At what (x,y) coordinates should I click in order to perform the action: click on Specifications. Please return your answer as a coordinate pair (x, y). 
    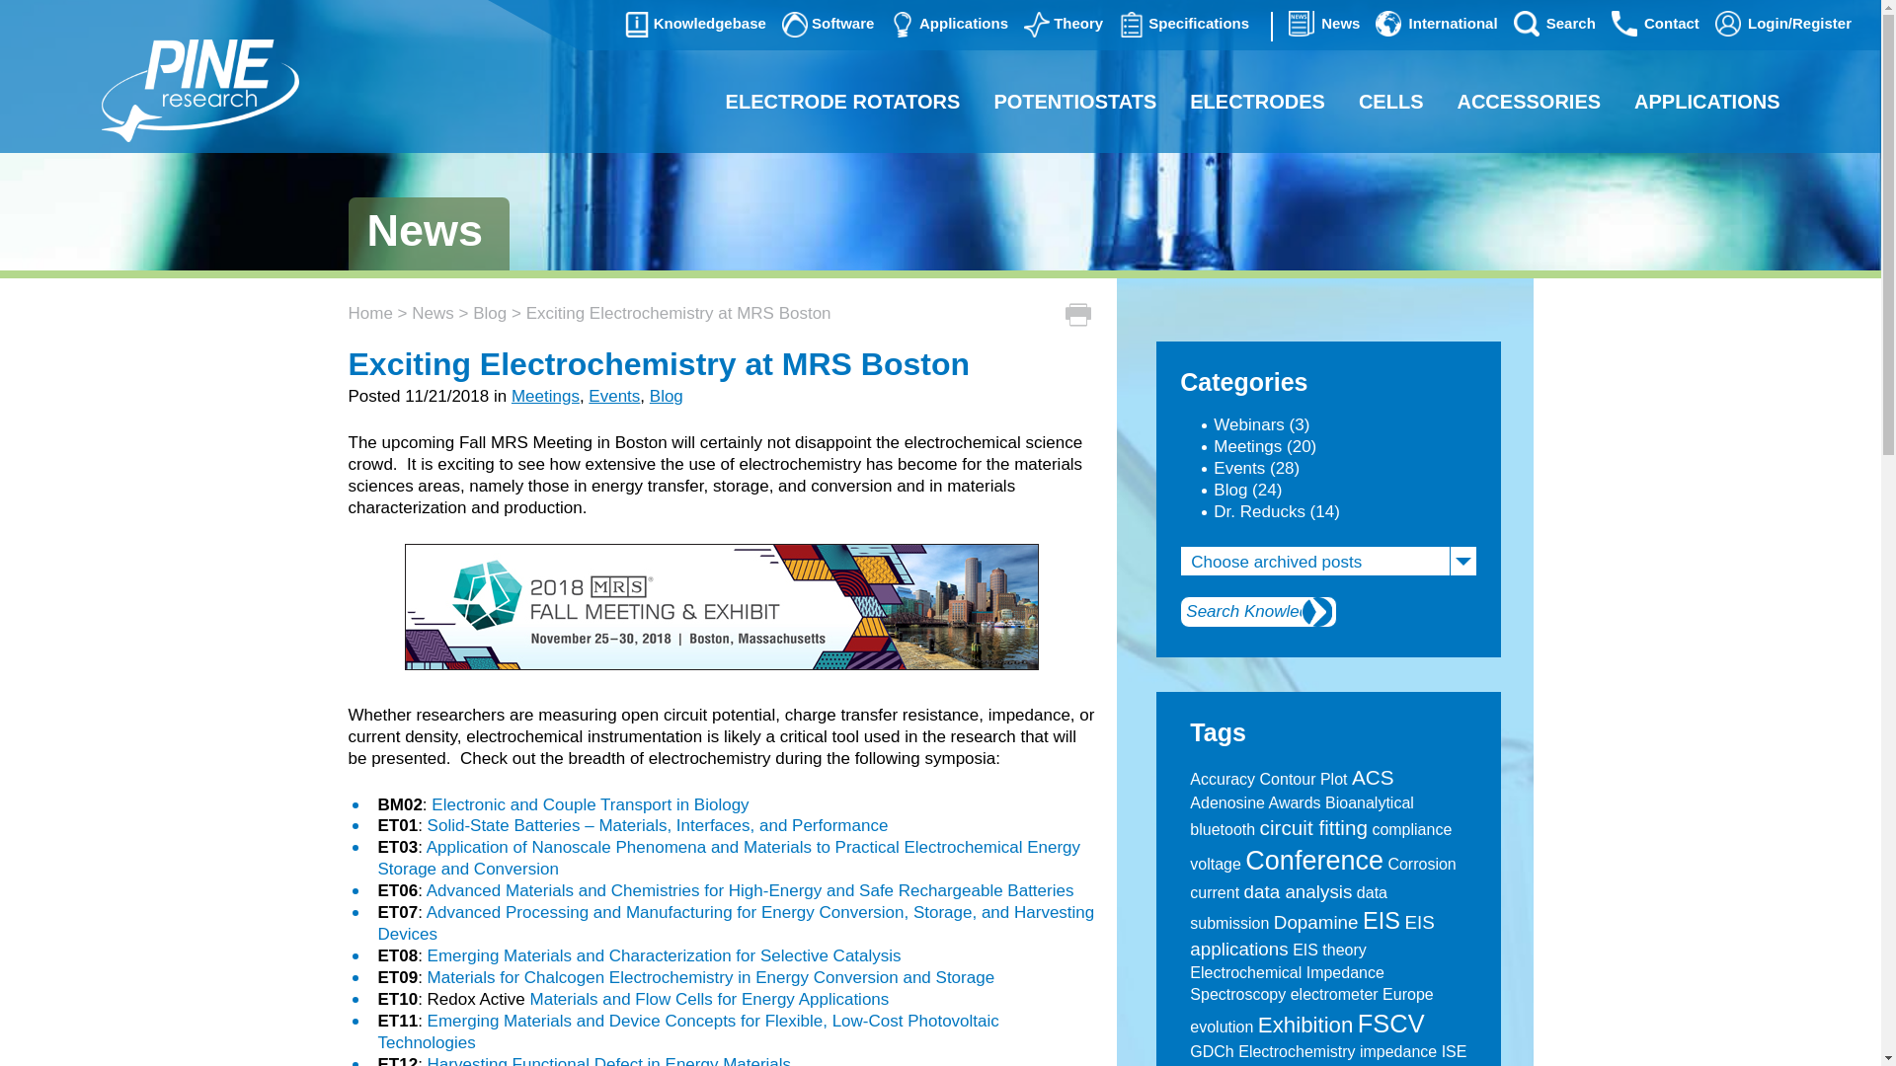
    Looking at the image, I should click on (1183, 24).